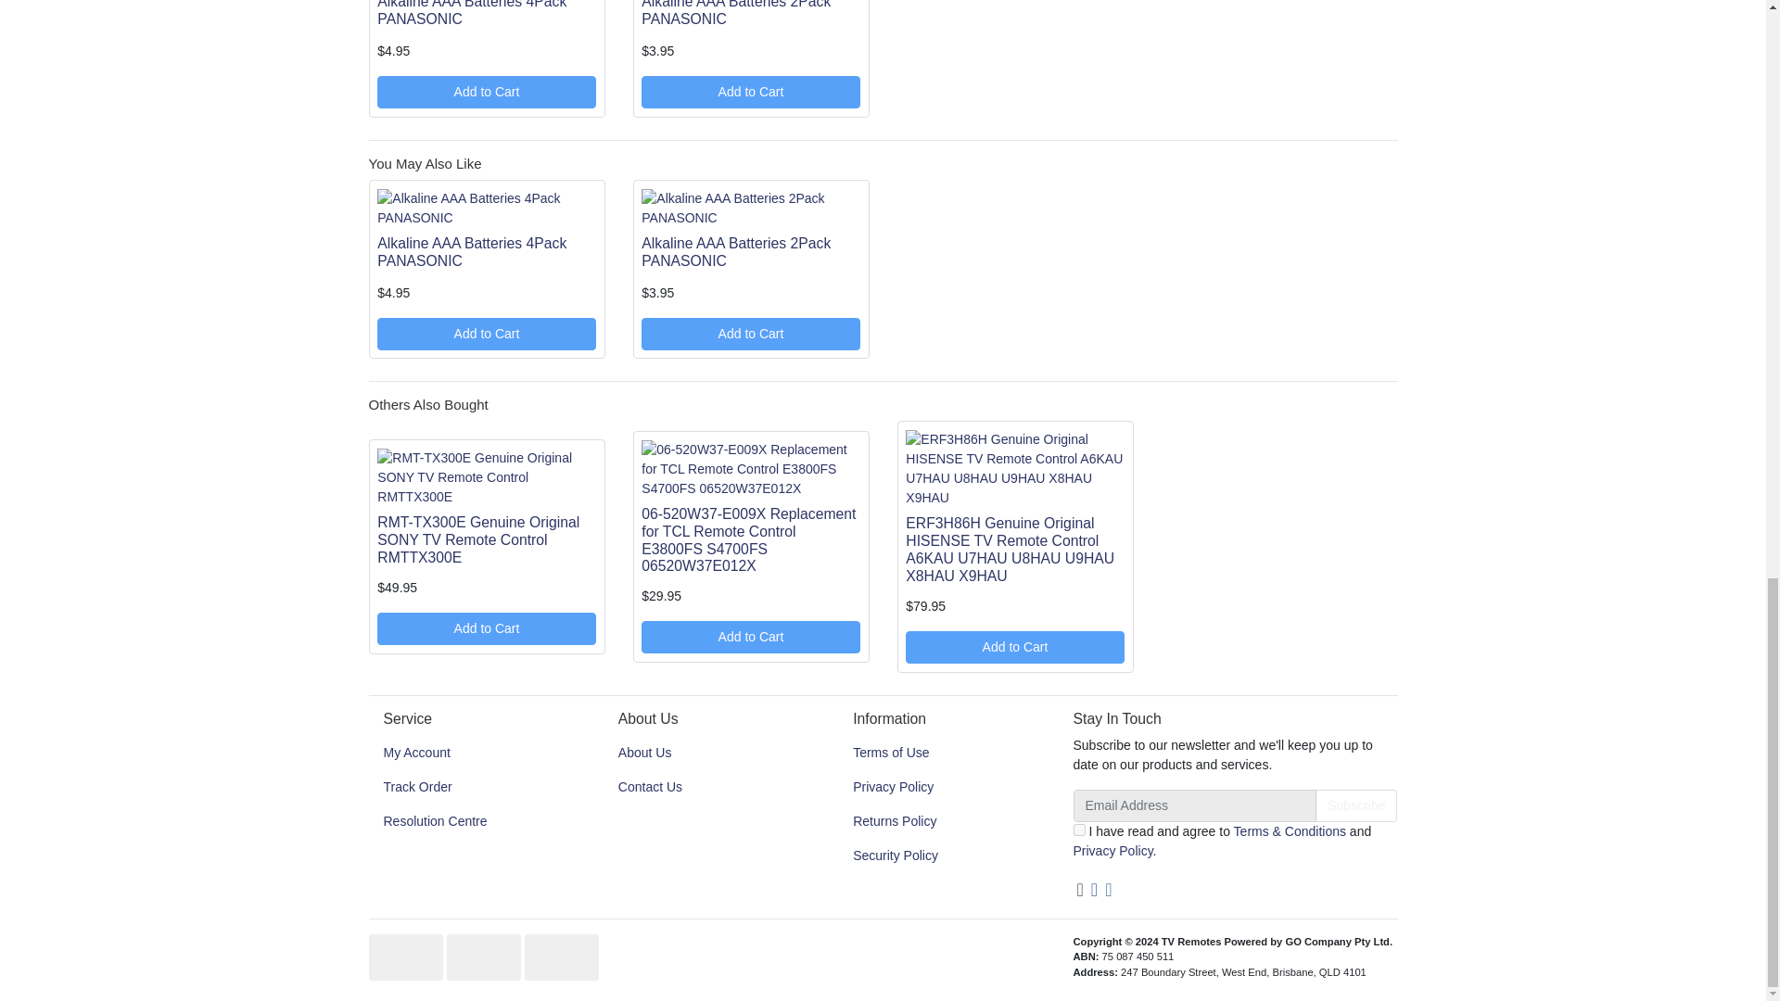  What do you see at coordinates (486, 334) in the screenshot?
I see `Add Alkaline AAA Batteries 4Pack PANASONIC to Cart` at bounding box center [486, 334].